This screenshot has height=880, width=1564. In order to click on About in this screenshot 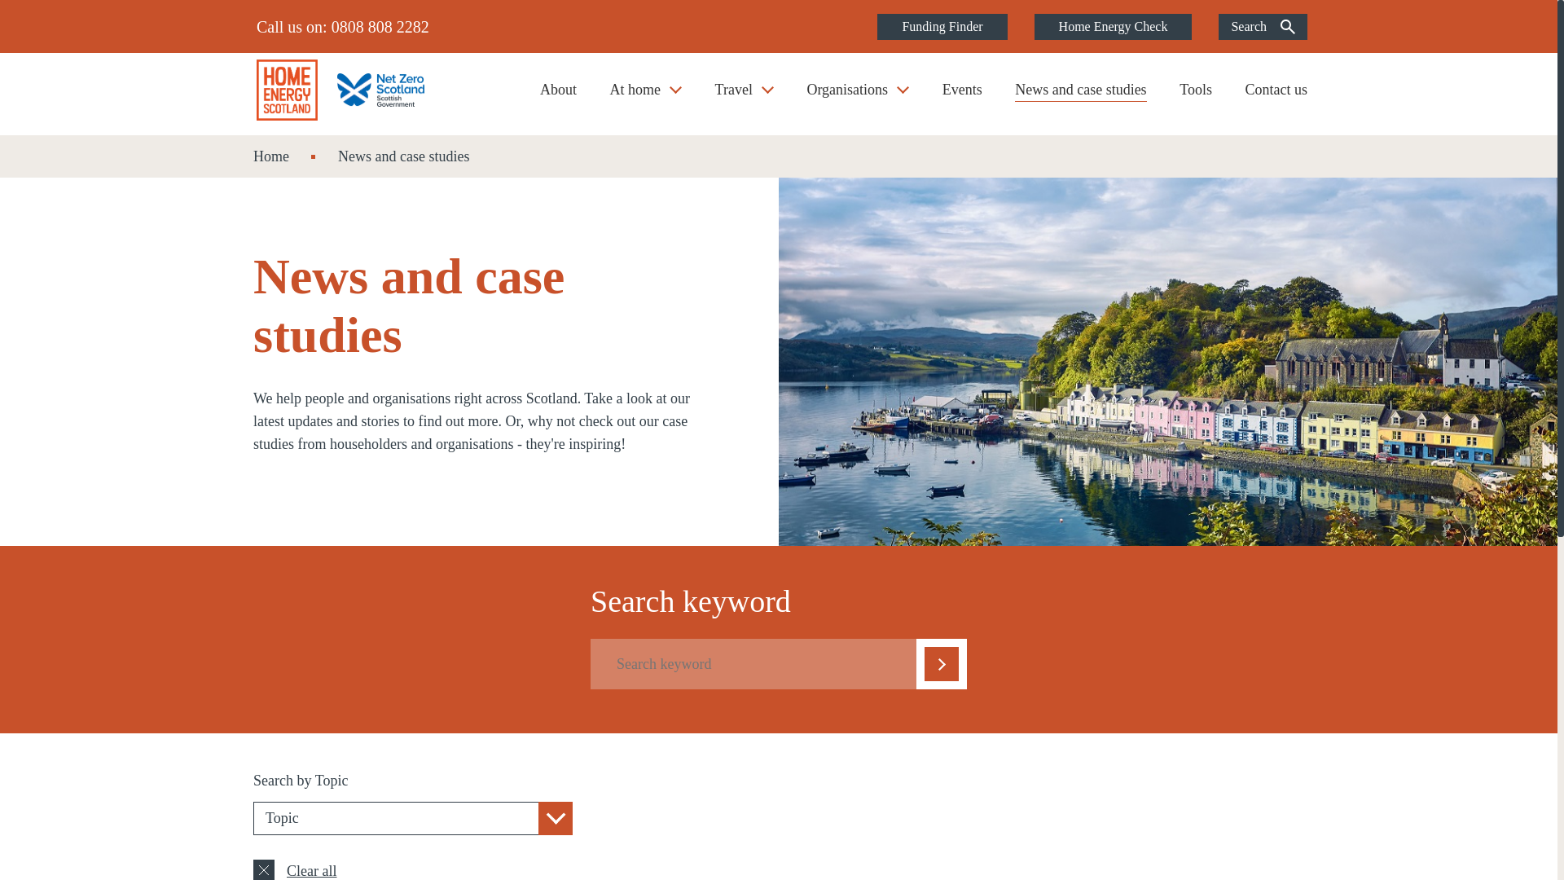, I will do `click(558, 97)`.